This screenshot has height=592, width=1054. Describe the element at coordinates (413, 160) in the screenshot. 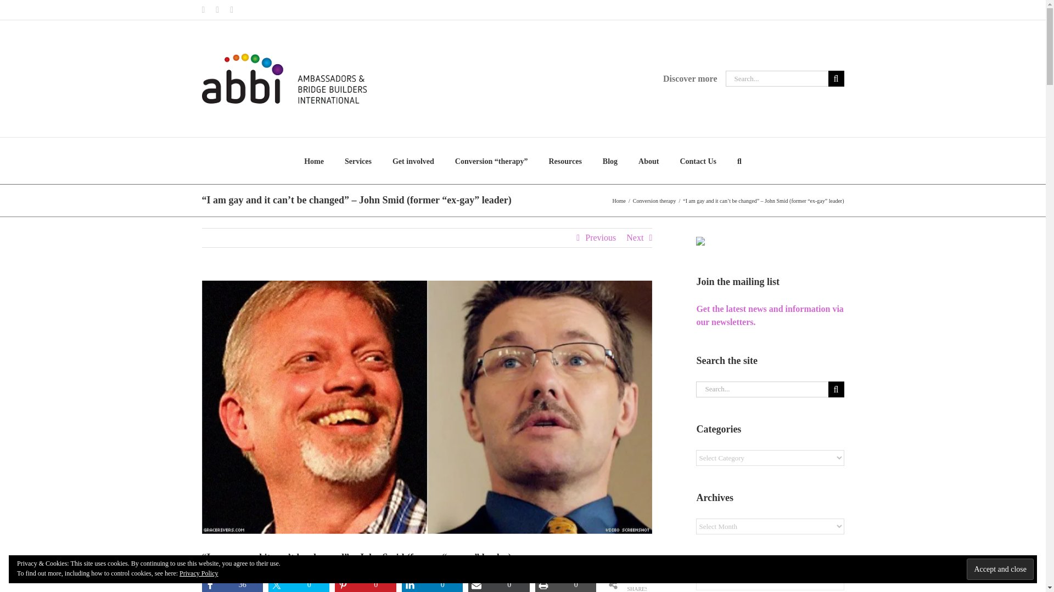

I see `Get involved` at that location.